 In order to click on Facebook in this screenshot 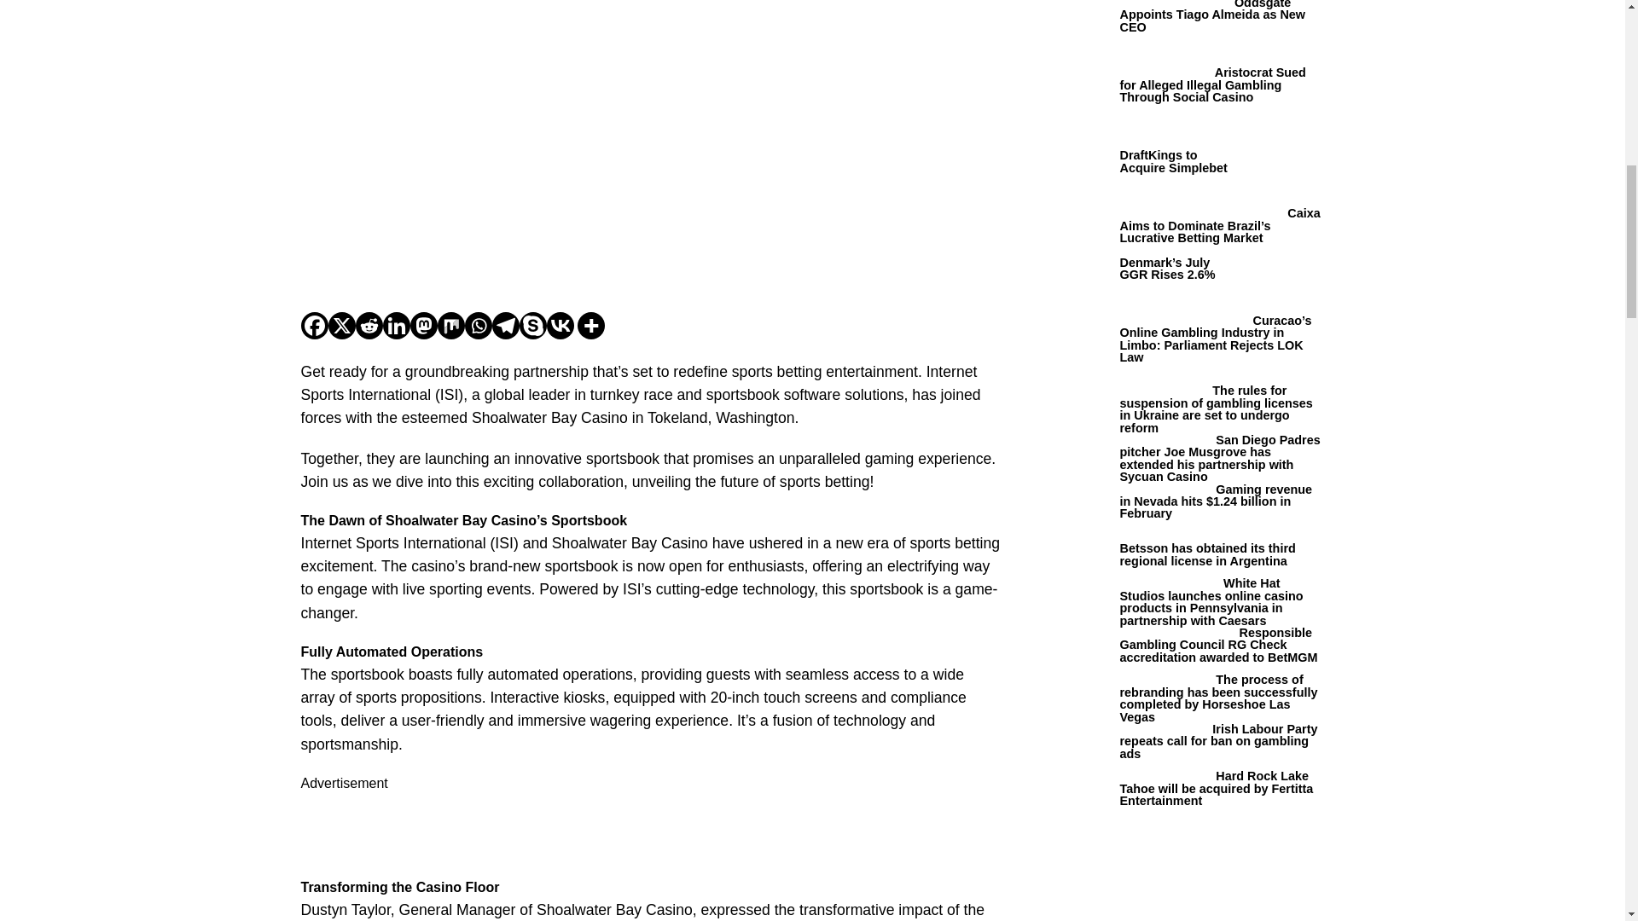, I will do `click(314, 326)`.